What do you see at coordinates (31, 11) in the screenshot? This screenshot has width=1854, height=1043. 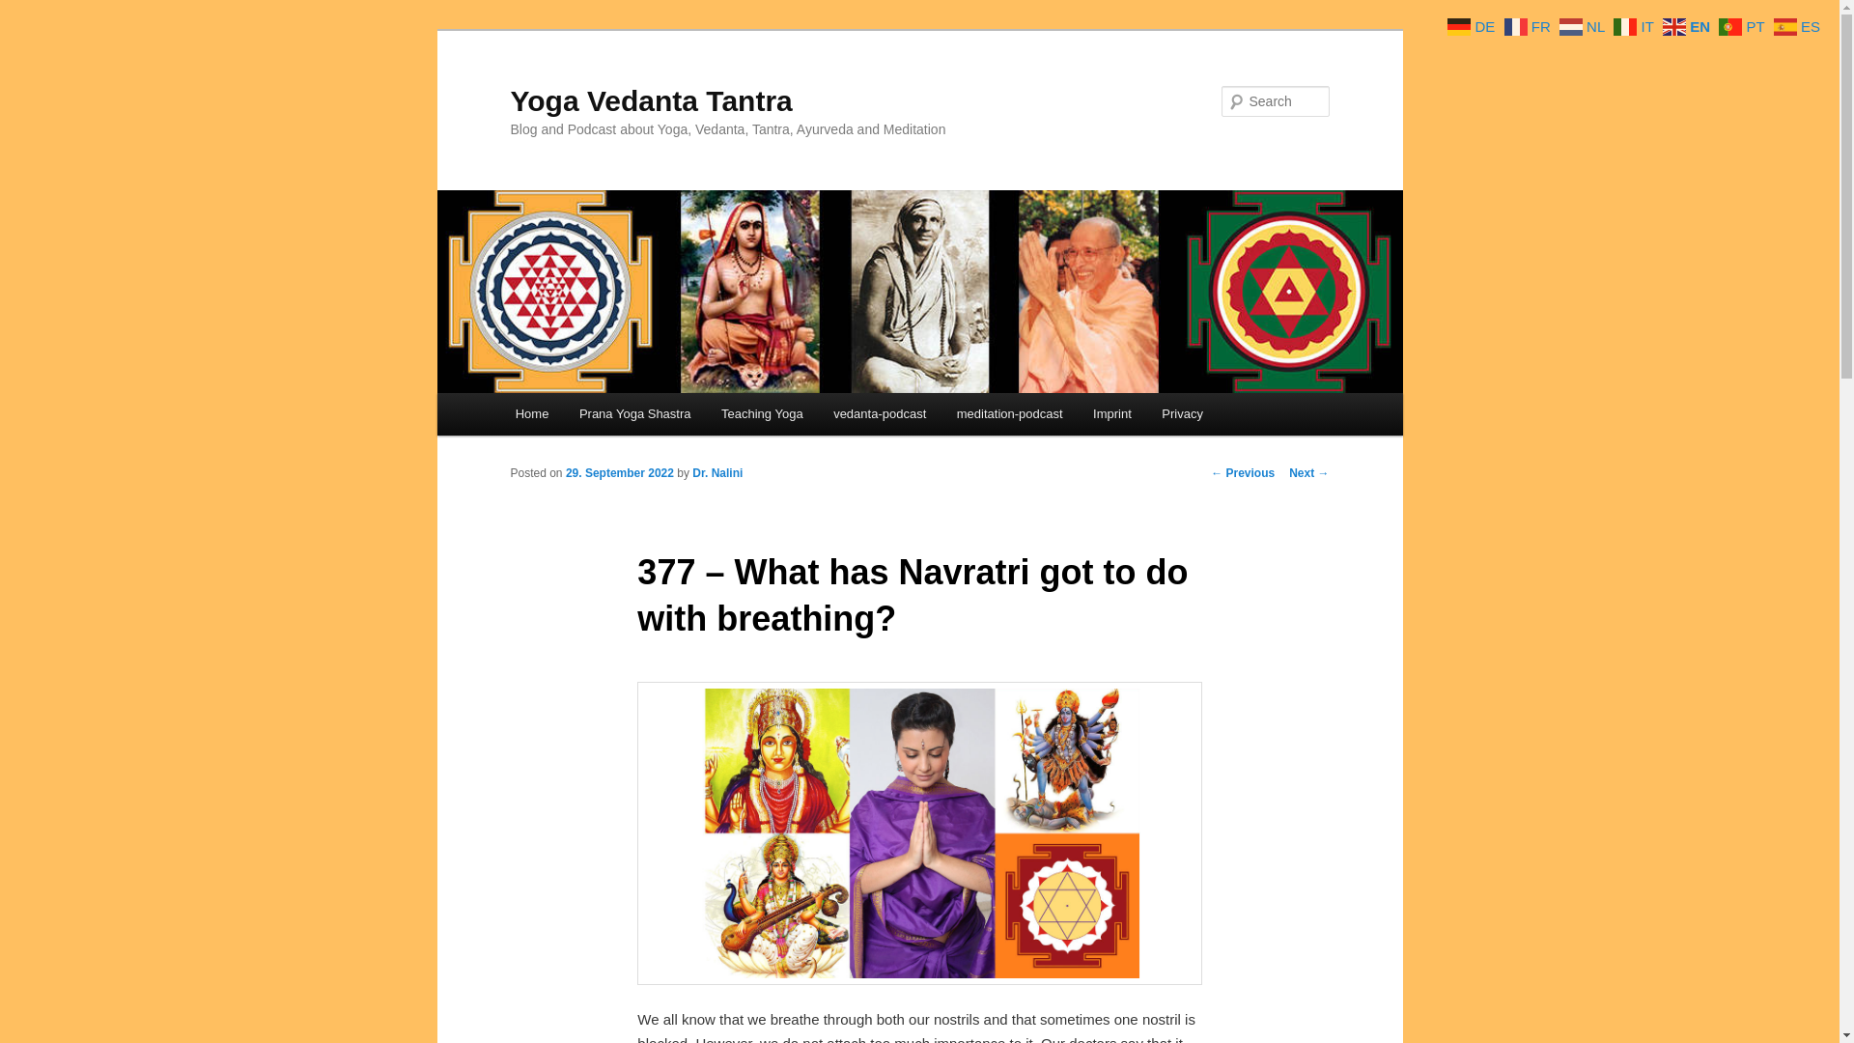 I see `Search` at bounding box center [31, 11].